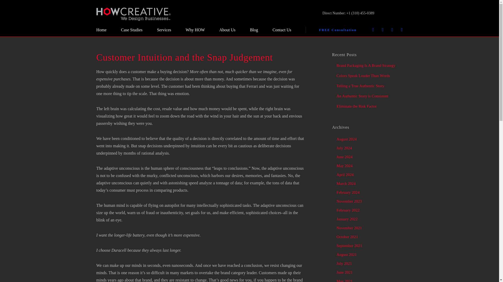 The image size is (503, 282). Describe the element at coordinates (360, 86) in the screenshot. I see `Telling a True Authentic Story` at that location.